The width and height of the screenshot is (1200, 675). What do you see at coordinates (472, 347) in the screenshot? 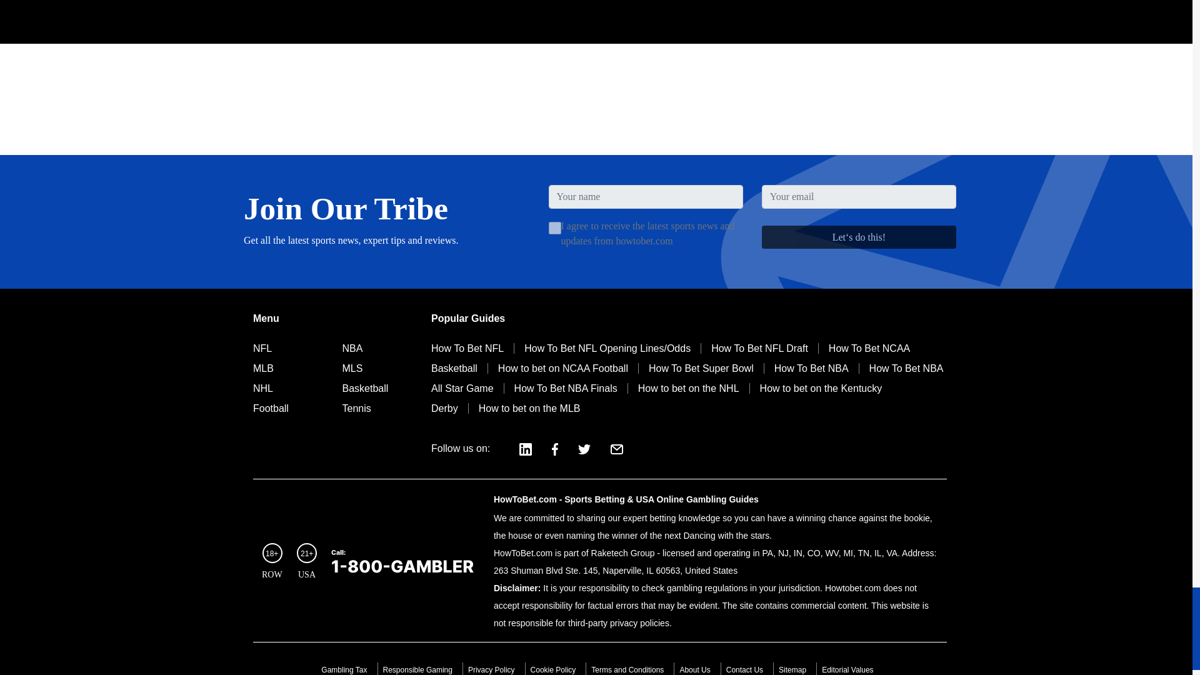
I see `How To Bet NFL` at bounding box center [472, 347].